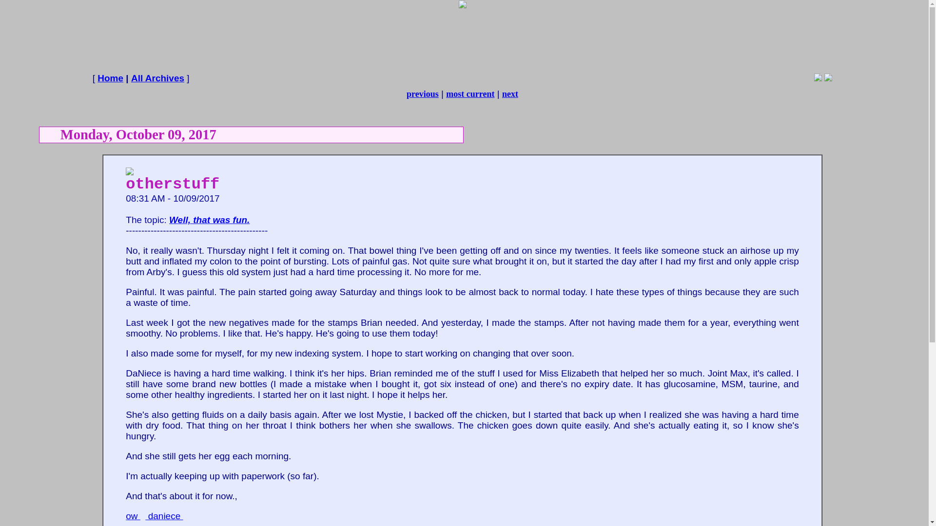  What do you see at coordinates (164, 516) in the screenshot?
I see `daniece` at bounding box center [164, 516].